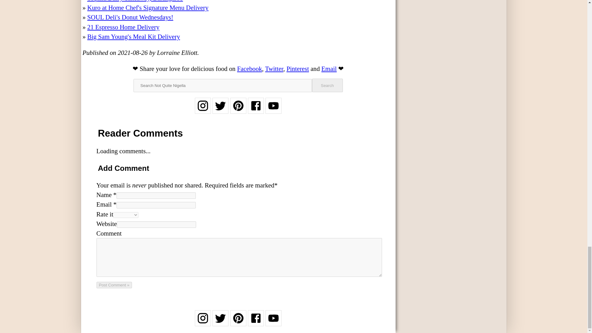 The width and height of the screenshot is (592, 333). I want to click on Follow on Instagram, so click(203, 322).